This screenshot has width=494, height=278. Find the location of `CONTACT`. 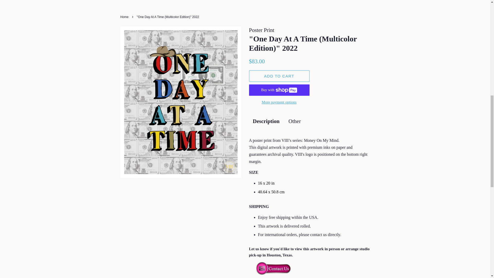

CONTACT is located at coordinates (343, 1).